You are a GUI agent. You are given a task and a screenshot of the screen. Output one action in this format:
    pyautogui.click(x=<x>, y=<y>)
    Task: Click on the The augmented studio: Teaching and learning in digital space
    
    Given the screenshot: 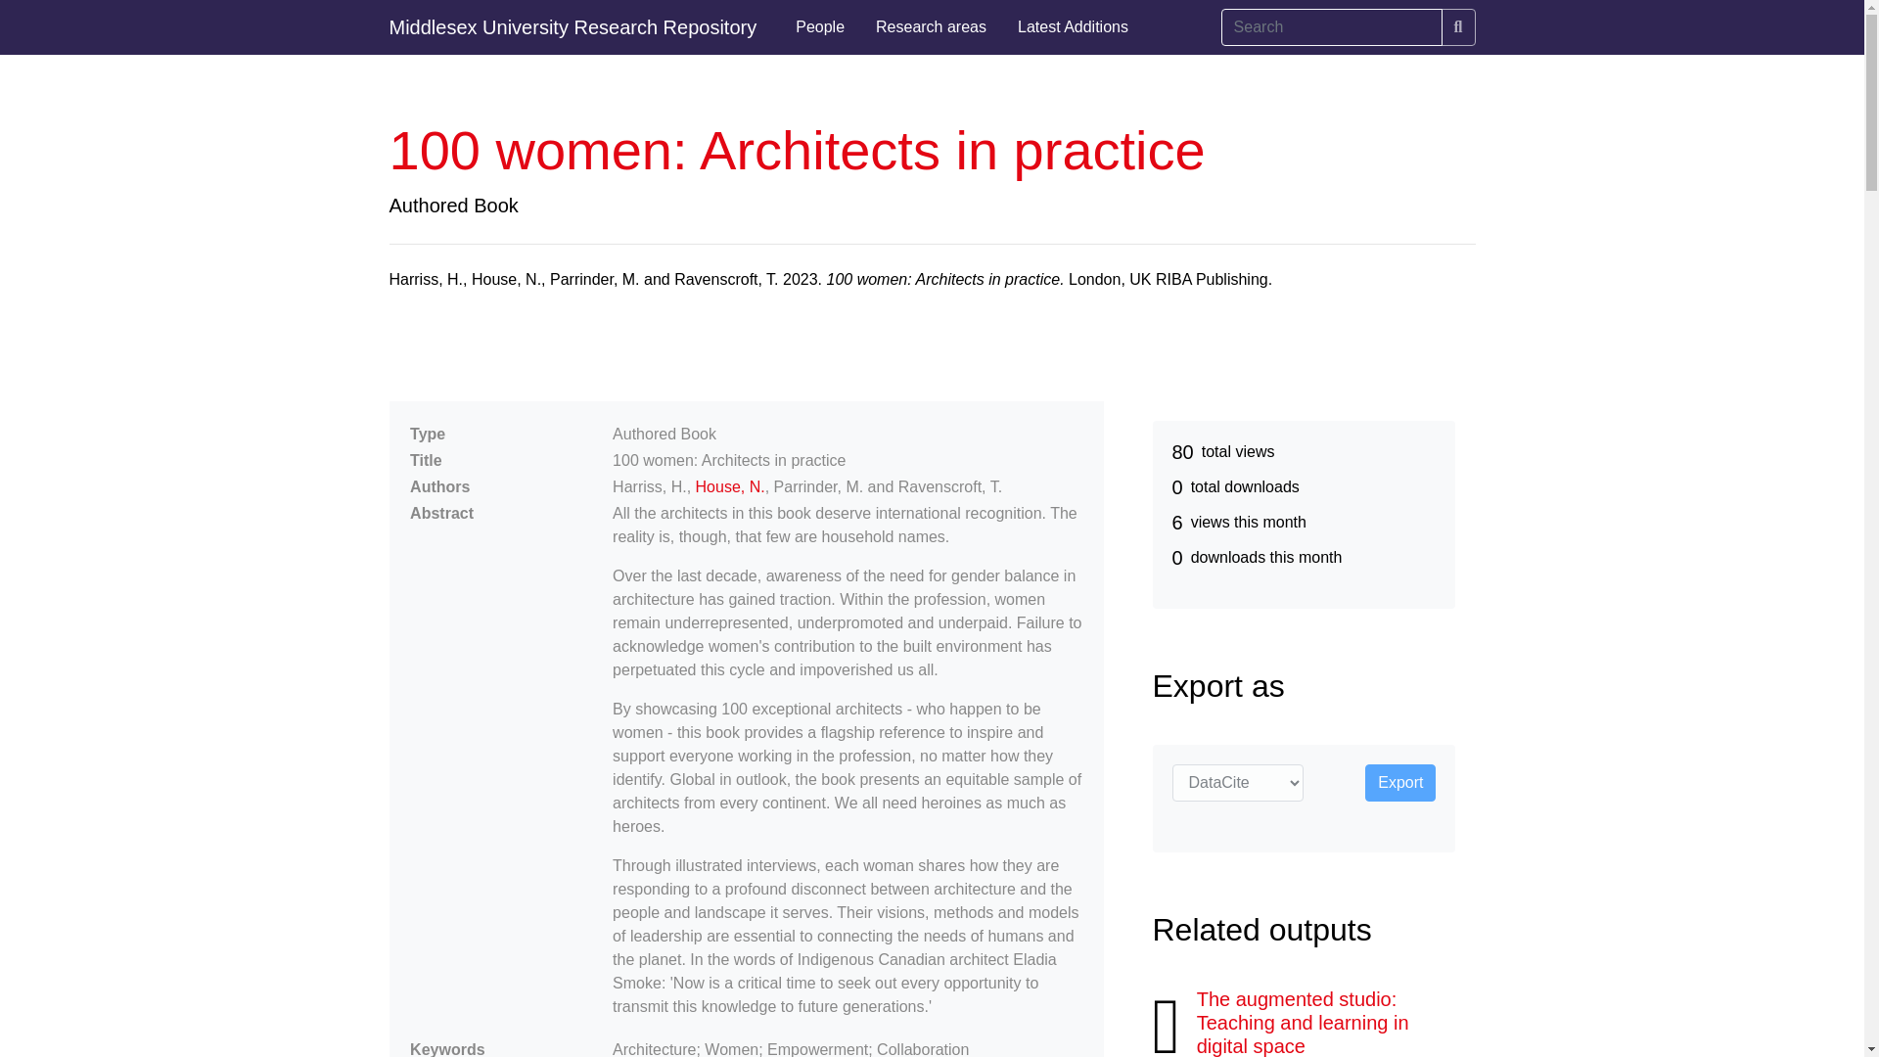 What is the action you would take?
    pyautogui.click(x=1304, y=1022)
    